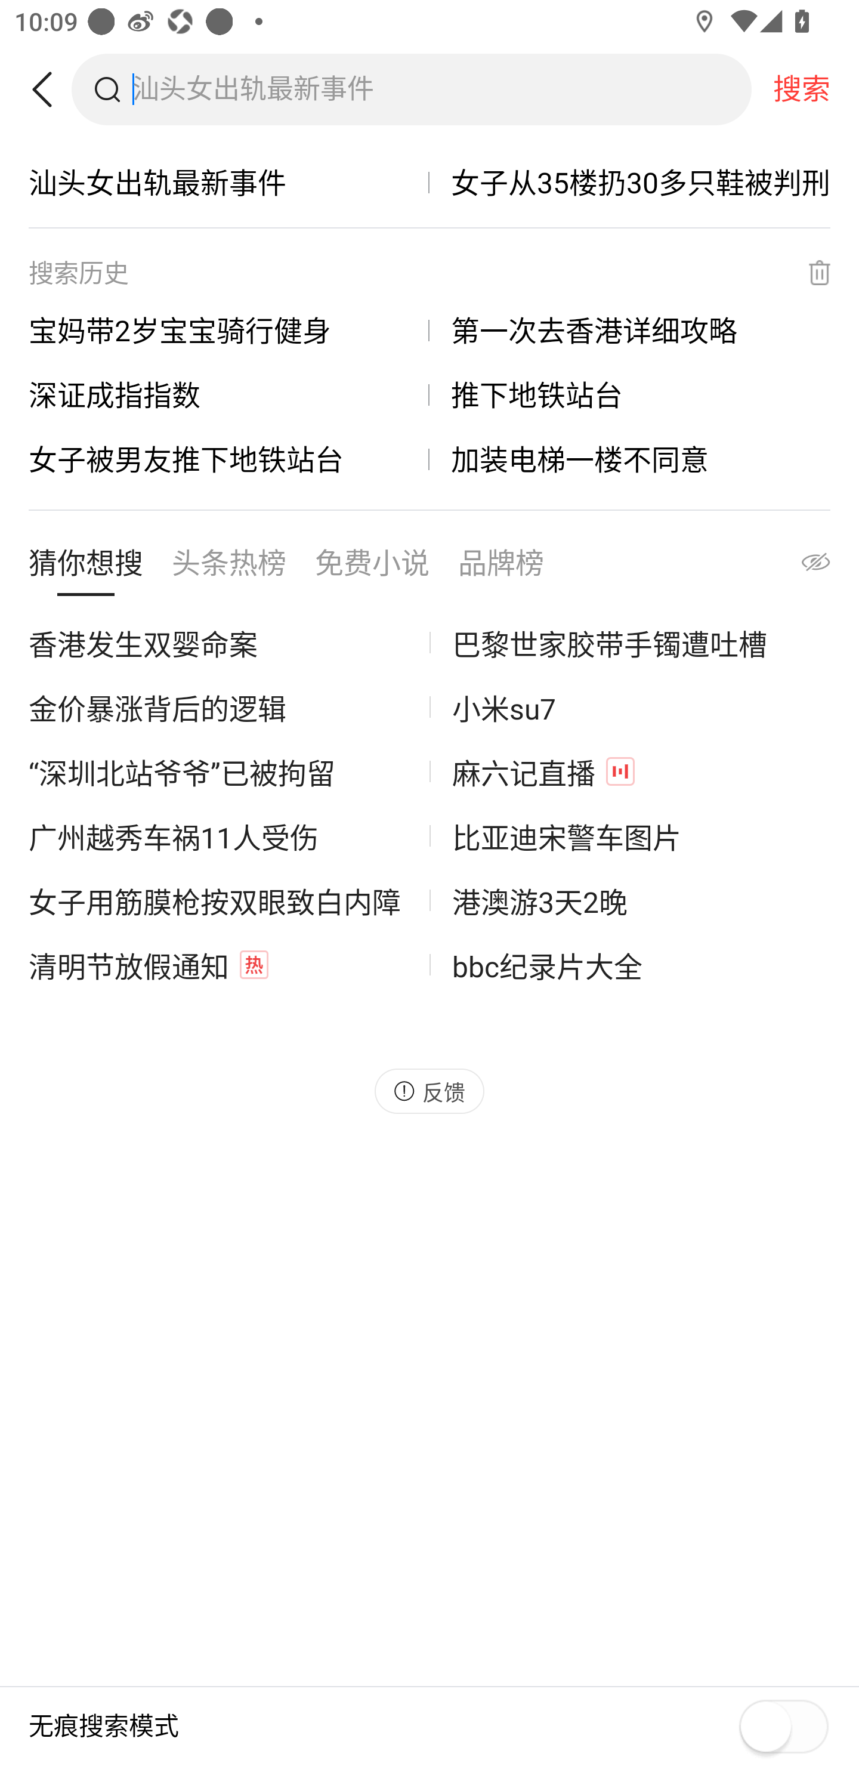 Image resolution: width=859 pixels, height=1766 pixels. Describe the element at coordinates (229, 330) in the screenshot. I see `宝妈带2岁宝宝骑行健身，链接, 宝妈带2岁宝宝骑行健身` at that location.